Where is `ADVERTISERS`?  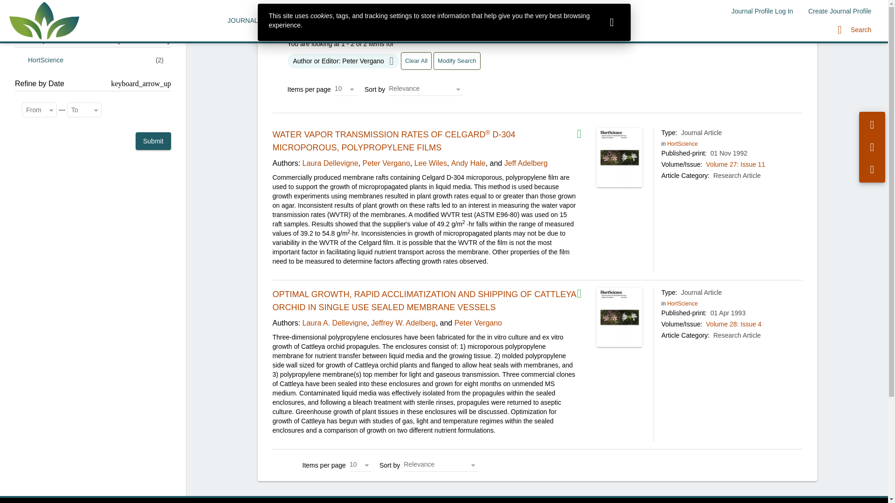
ADVERTISERS is located at coordinates (405, 20).